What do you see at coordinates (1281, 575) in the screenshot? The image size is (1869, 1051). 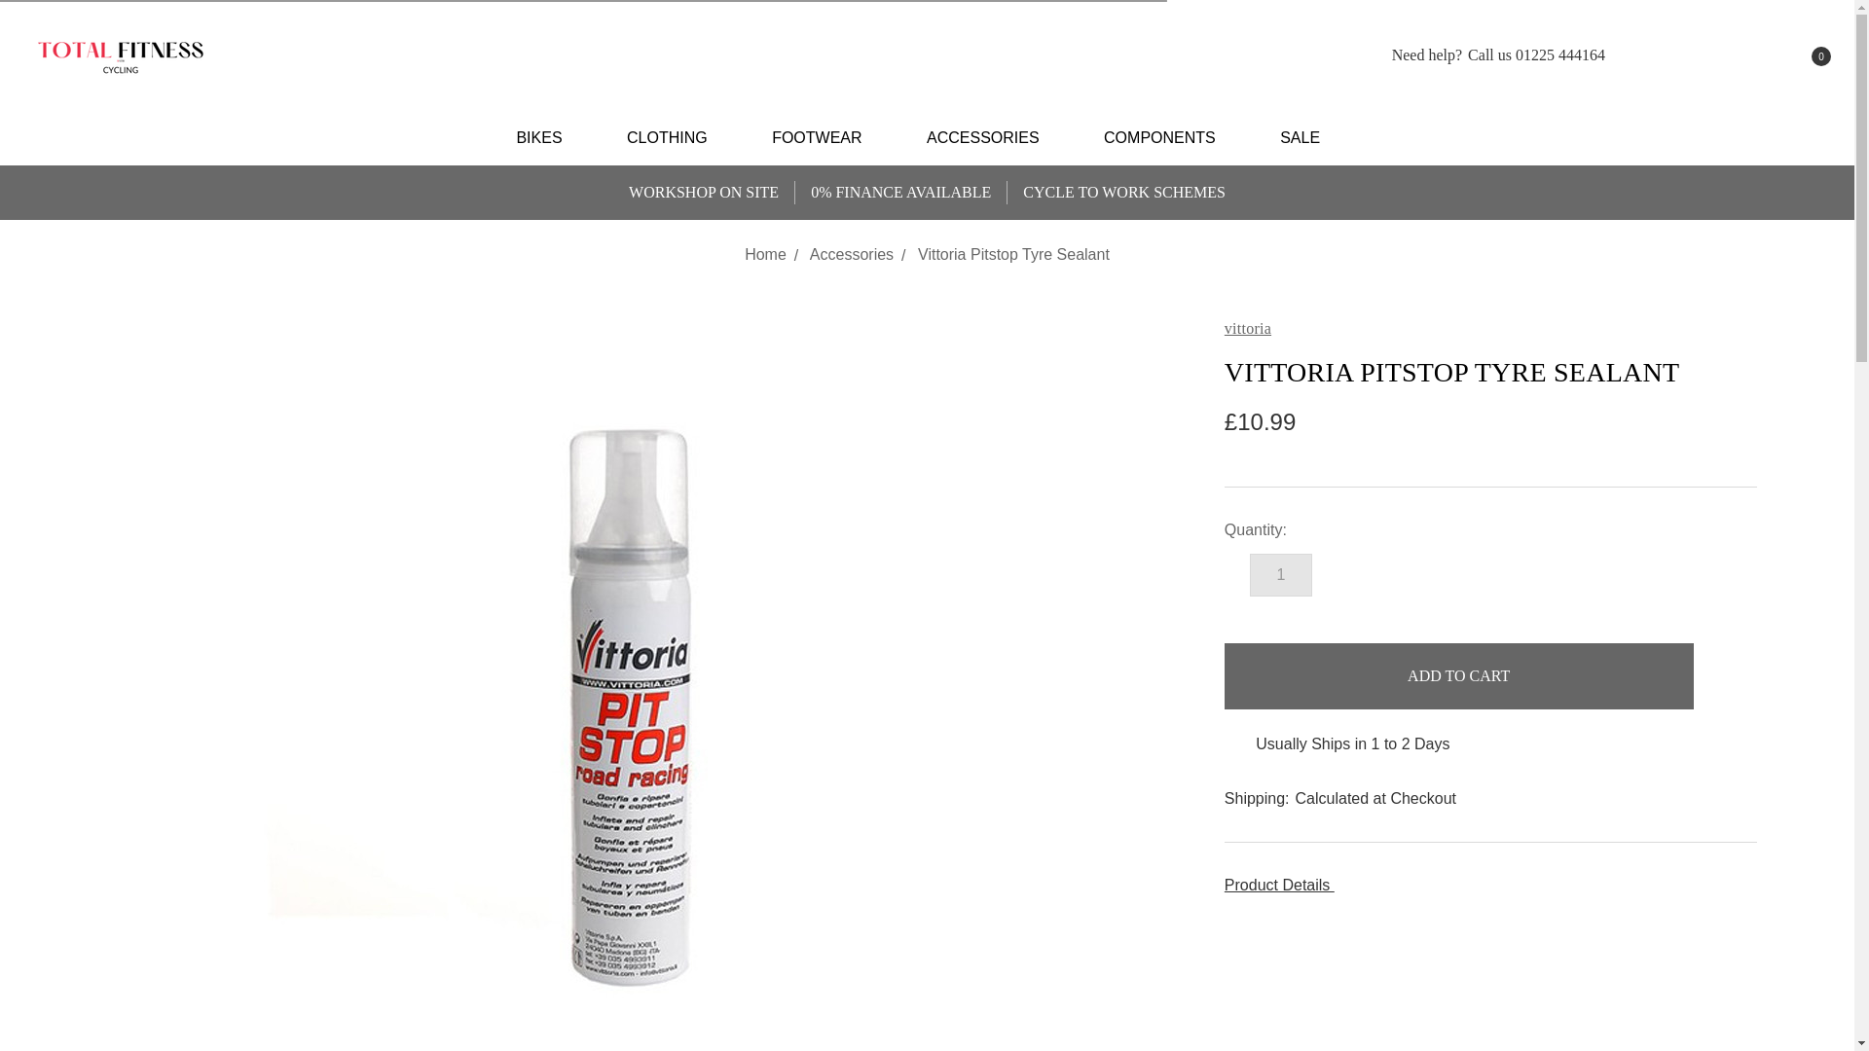 I see `1` at bounding box center [1281, 575].